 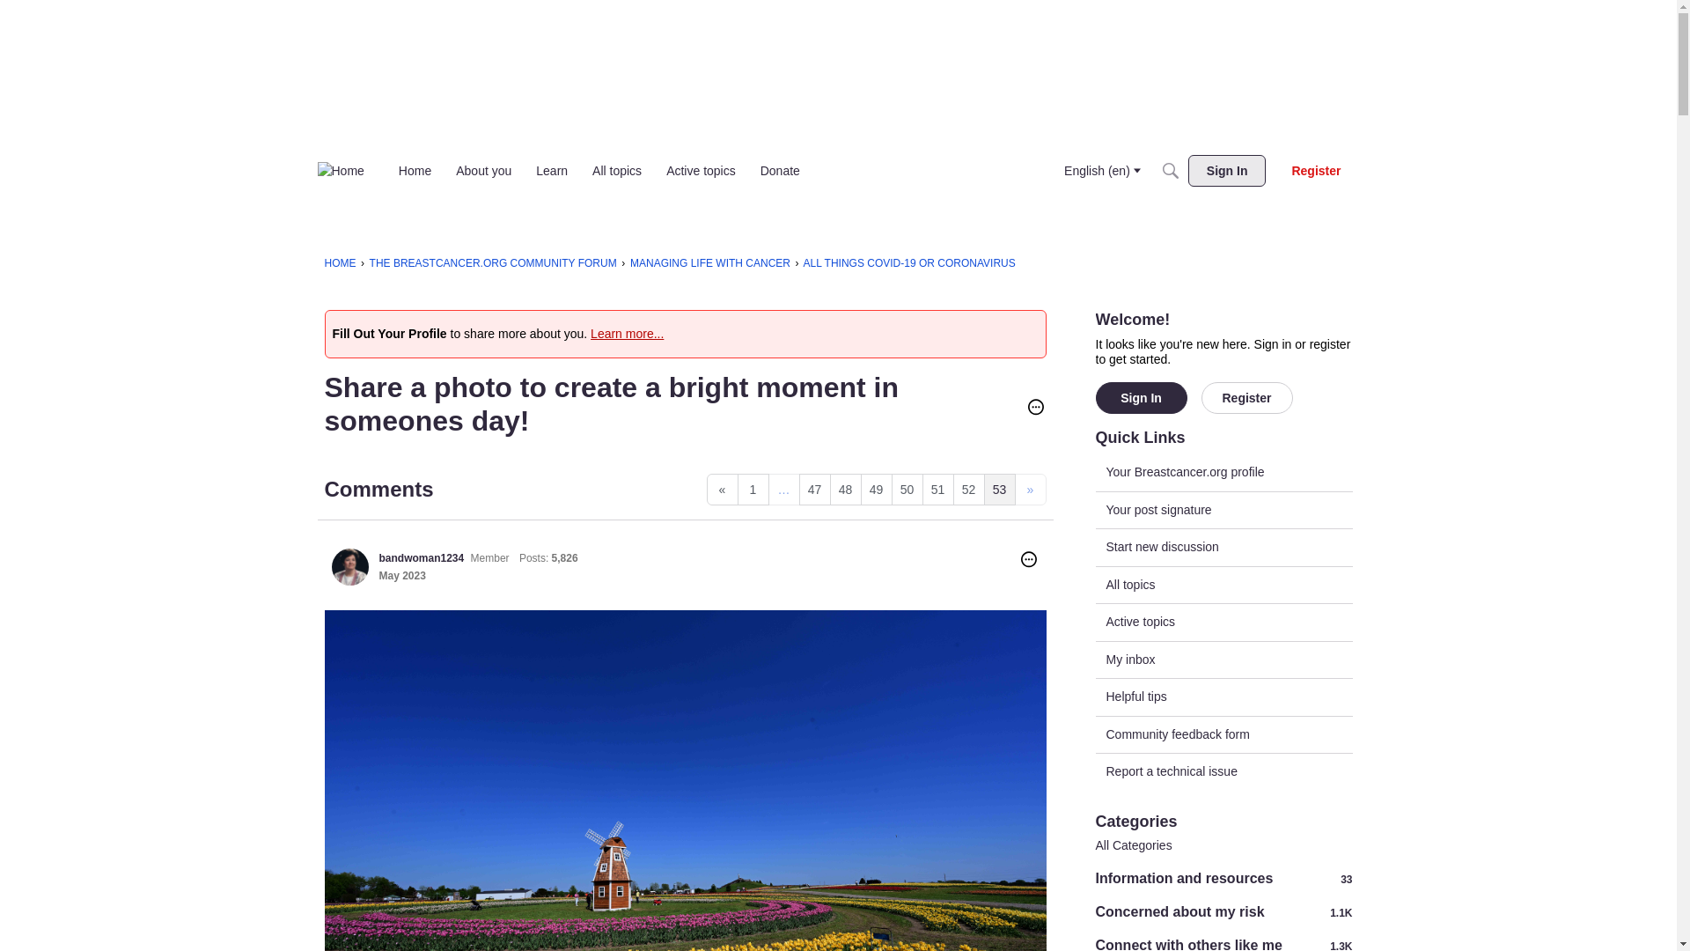 I want to click on Sign In, so click(x=1227, y=171).